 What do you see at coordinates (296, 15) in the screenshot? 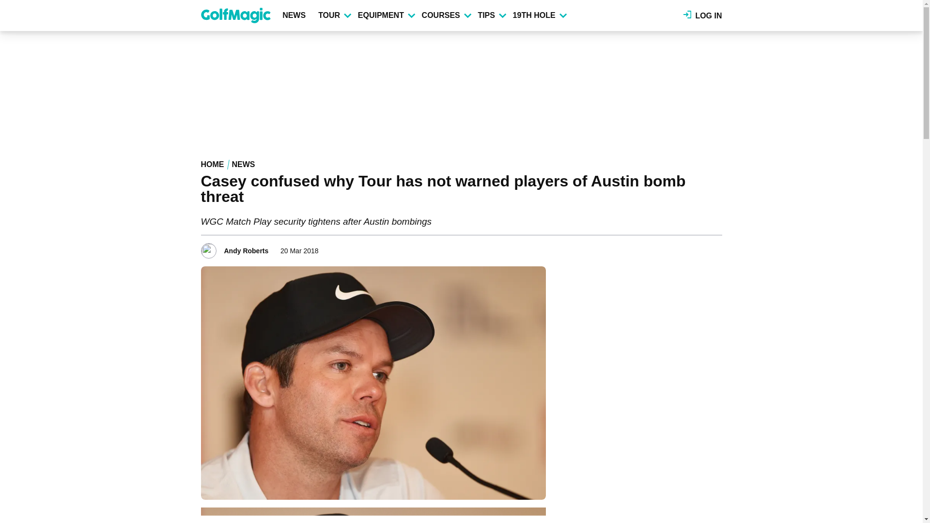
I see `NEWS` at bounding box center [296, 15].